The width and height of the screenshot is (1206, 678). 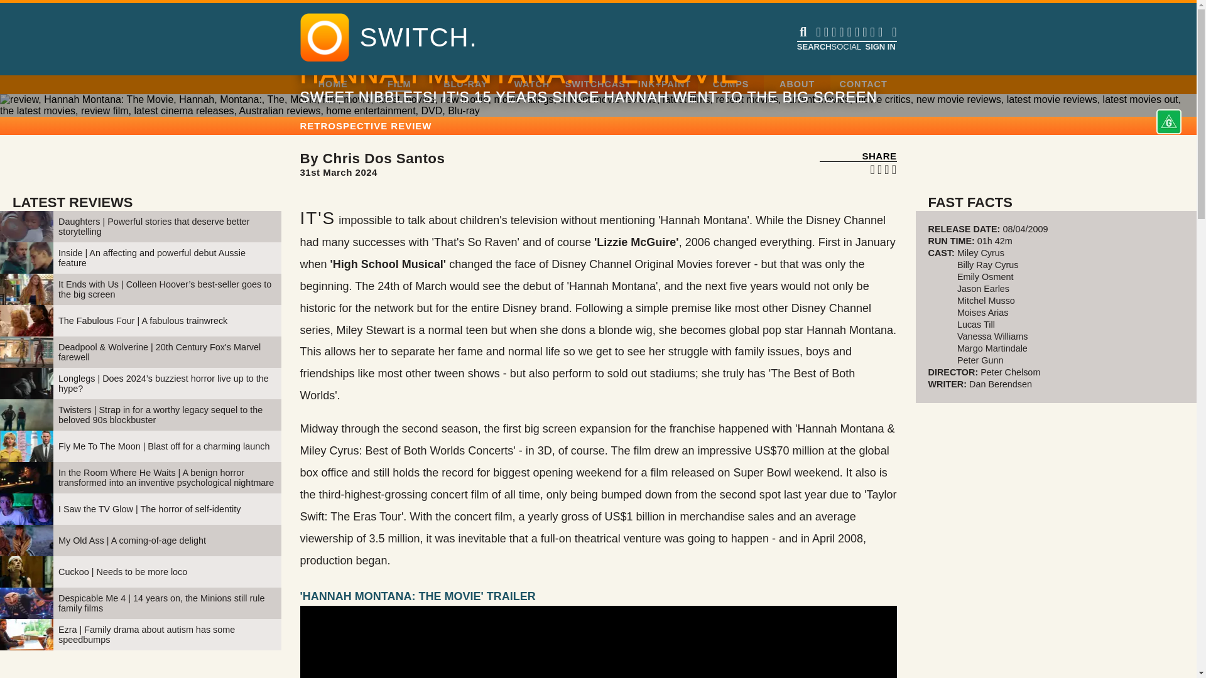 I want to click on BLU-RAY, so click(x=465, y=84).